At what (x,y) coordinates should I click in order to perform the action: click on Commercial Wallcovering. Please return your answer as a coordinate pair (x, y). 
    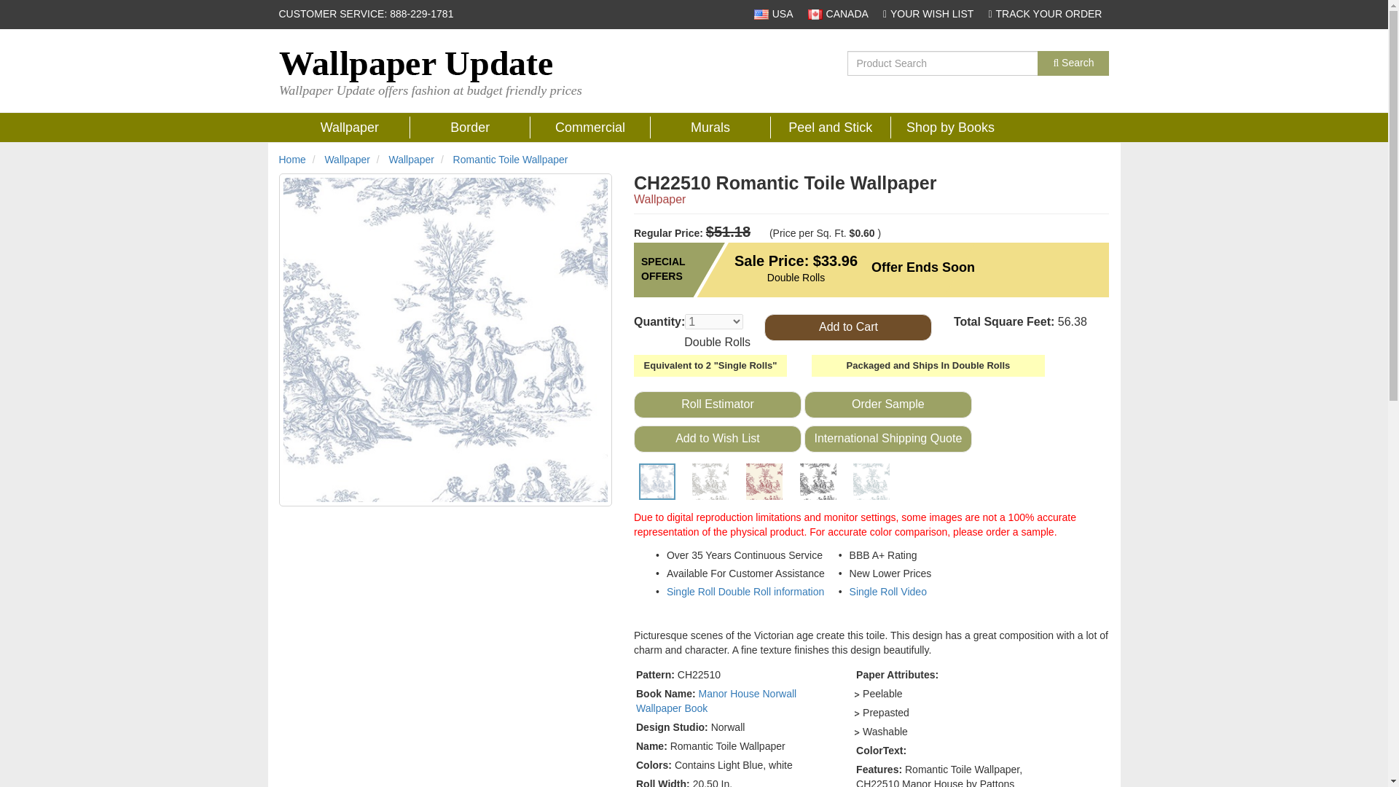
    Looking at the image, I should click on (590, 127).